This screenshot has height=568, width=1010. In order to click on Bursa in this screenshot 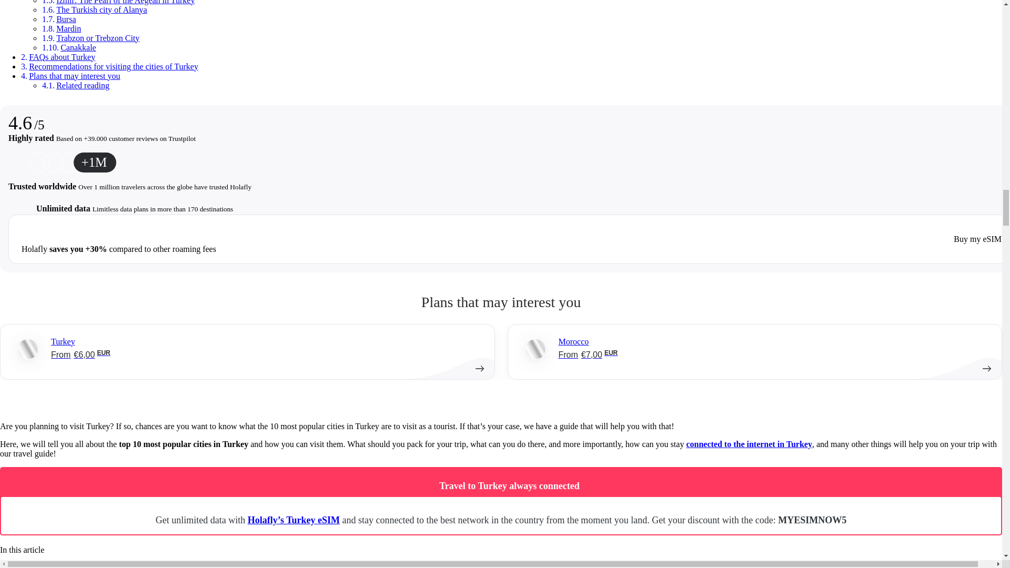, I will do `click(66, 19)`.